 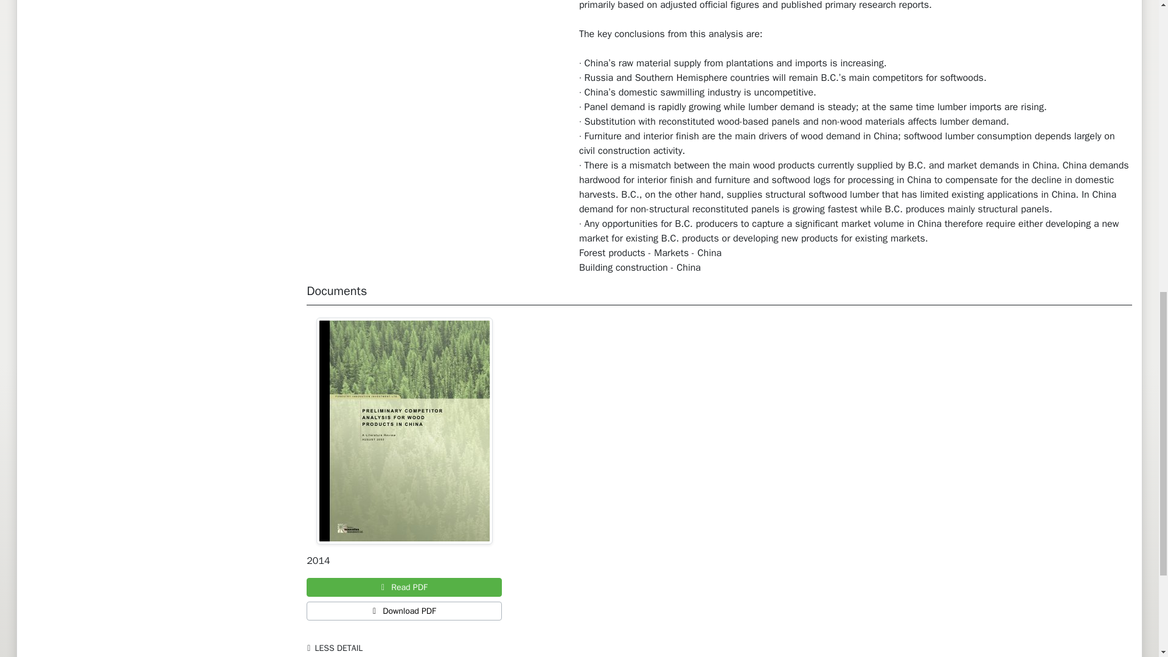 I want to click on Read PDF, so click(x=404, y=587).